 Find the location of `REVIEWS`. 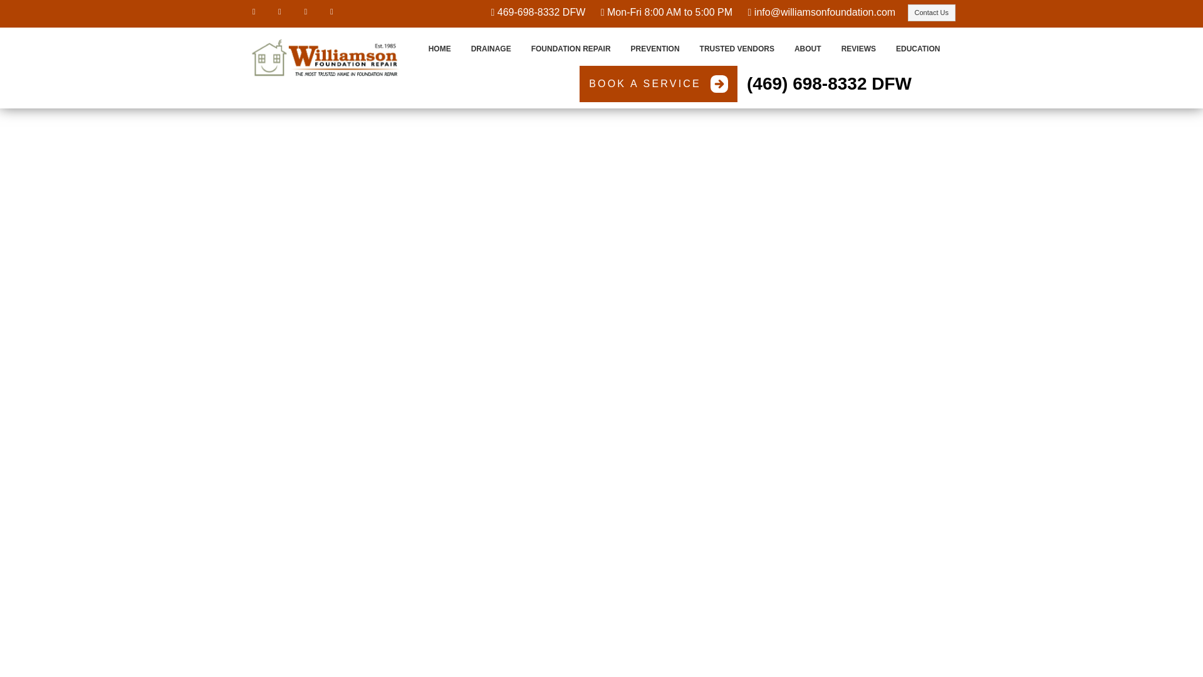

REVIEWS is located at coordinates (858, 49).